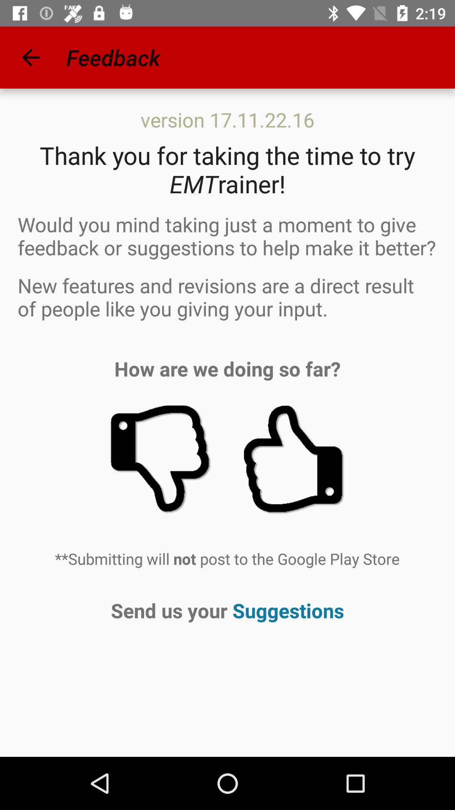  Describe the element at coordinates (31, 57) in the screenshot. I see `choose app to the left of feedback icon` at that location.